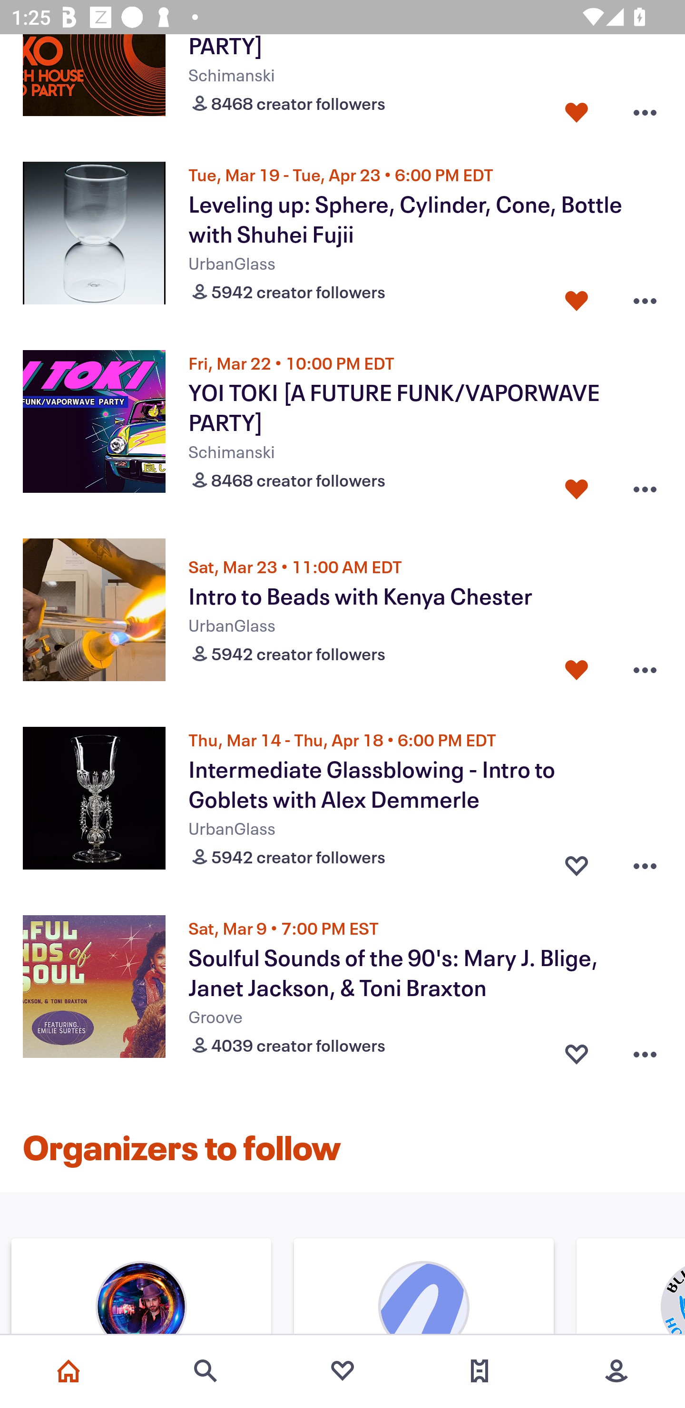  Describe the element at coordinates (141, 1288) in the screenshot. I see `Organizer's image` at that location.